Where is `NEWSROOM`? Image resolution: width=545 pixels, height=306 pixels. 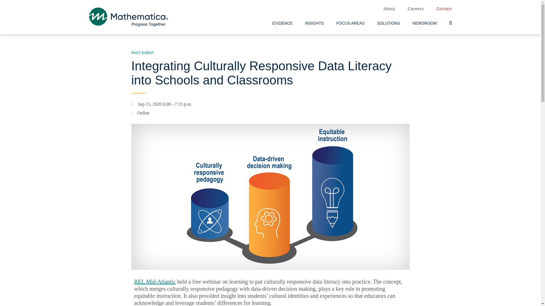
NEWSROOM is located at coordinates (425, 23).